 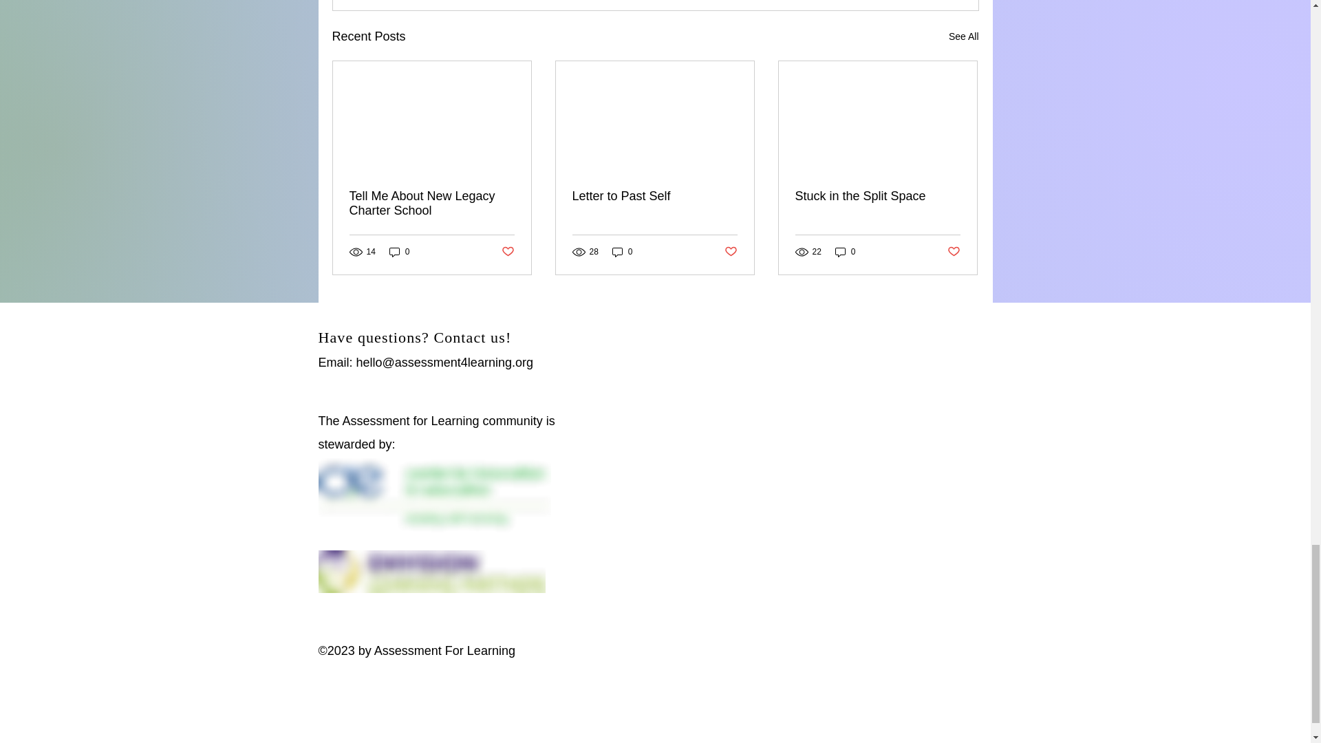 What do you see at coordinates (654, 196) in the screenshot?
I see `Letter to Past Self` at bounding box center [654, 196].